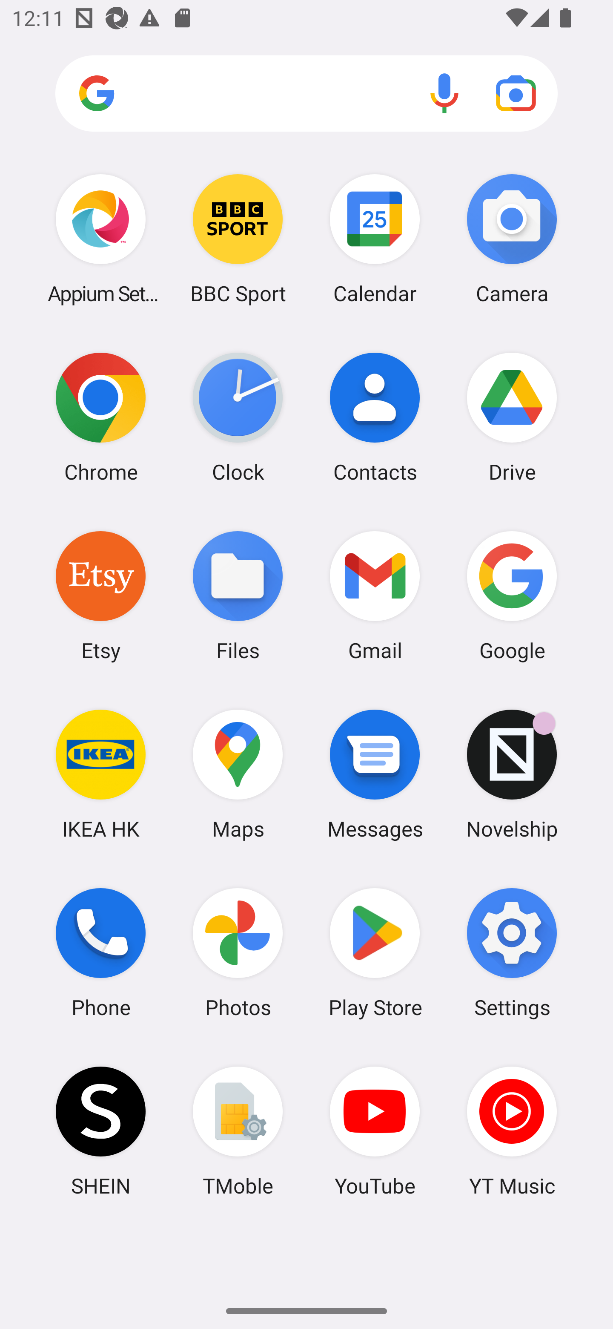 This screenshot has width=613, height=1329. What do you see at coordinates (512, 239) in the screenshot?
I see `Camera` at bounding box center [512, 239].